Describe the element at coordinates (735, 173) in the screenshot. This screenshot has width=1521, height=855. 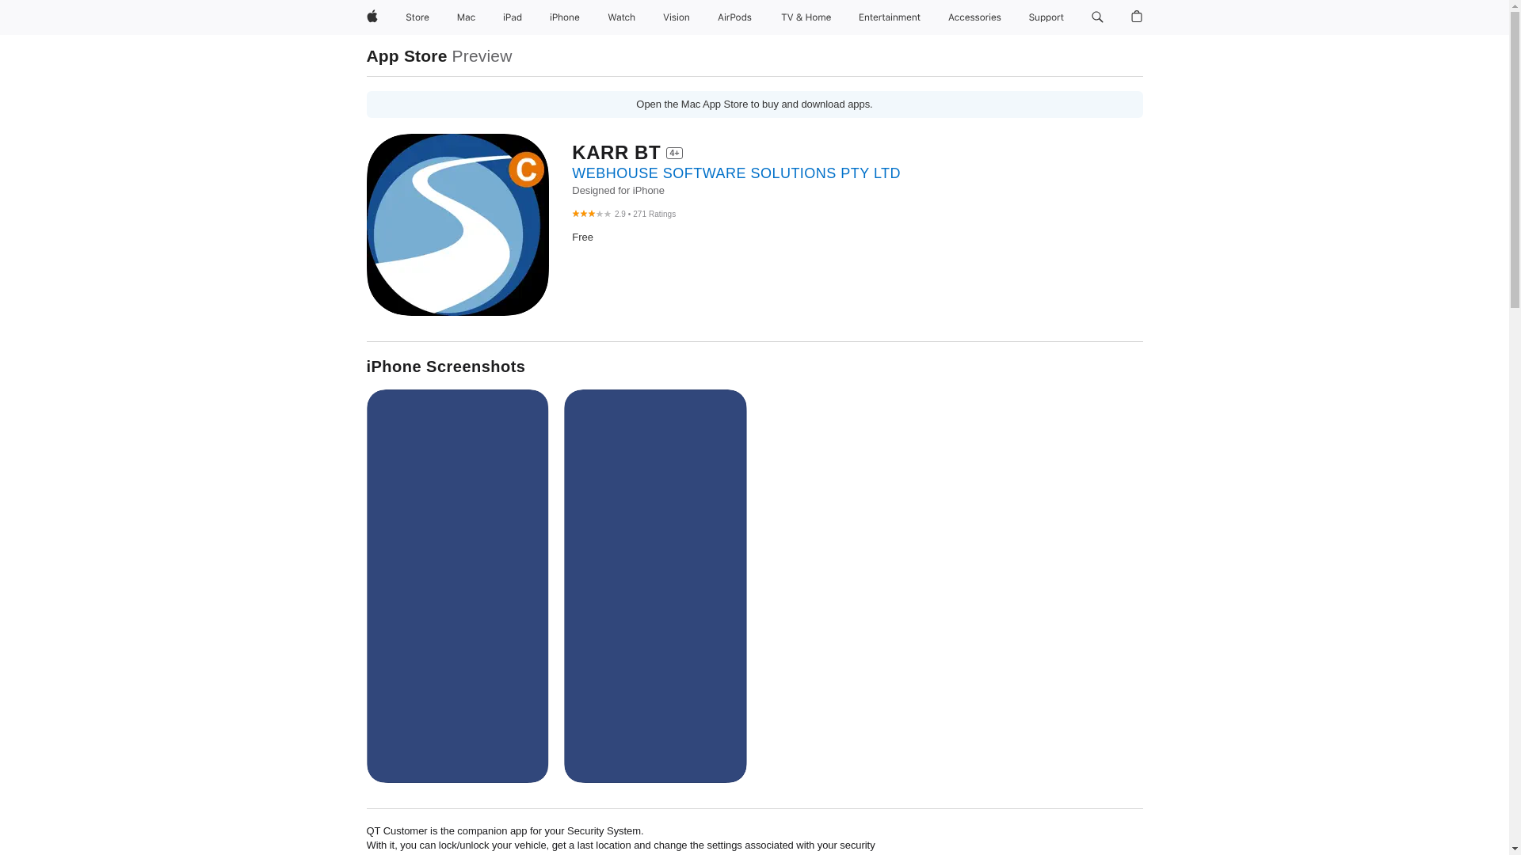
I see `WEBHOUSE SOFTWARE SOLUTIONS PTY LTD` at that location.